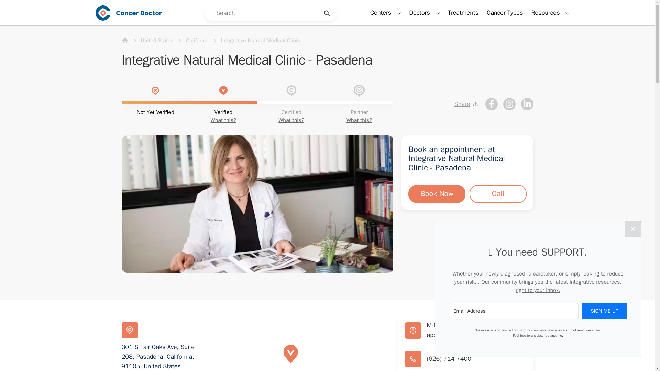 Image resolution: width=660 pixels, height=371 pixels. What do you see at coordinates (125, 40) in the screenshot?
I see `Home` at bounding box center [125, 40].